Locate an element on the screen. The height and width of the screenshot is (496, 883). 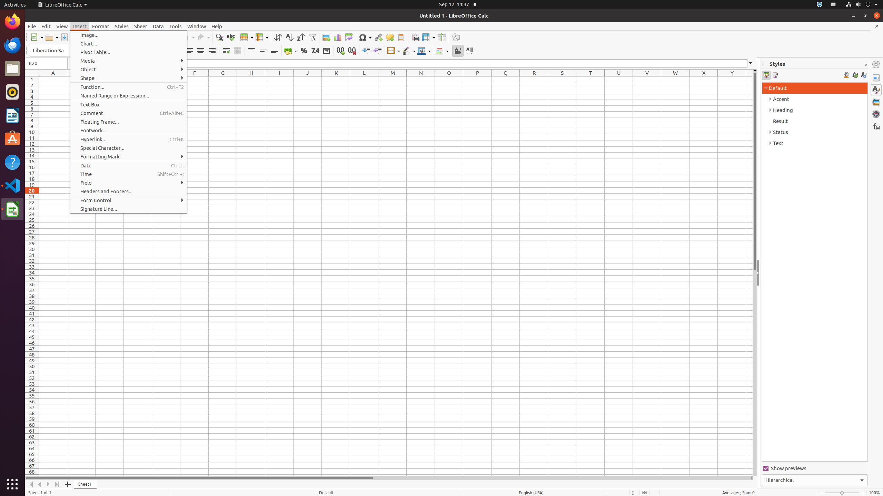
N1 is located at coordinates (421, 79).